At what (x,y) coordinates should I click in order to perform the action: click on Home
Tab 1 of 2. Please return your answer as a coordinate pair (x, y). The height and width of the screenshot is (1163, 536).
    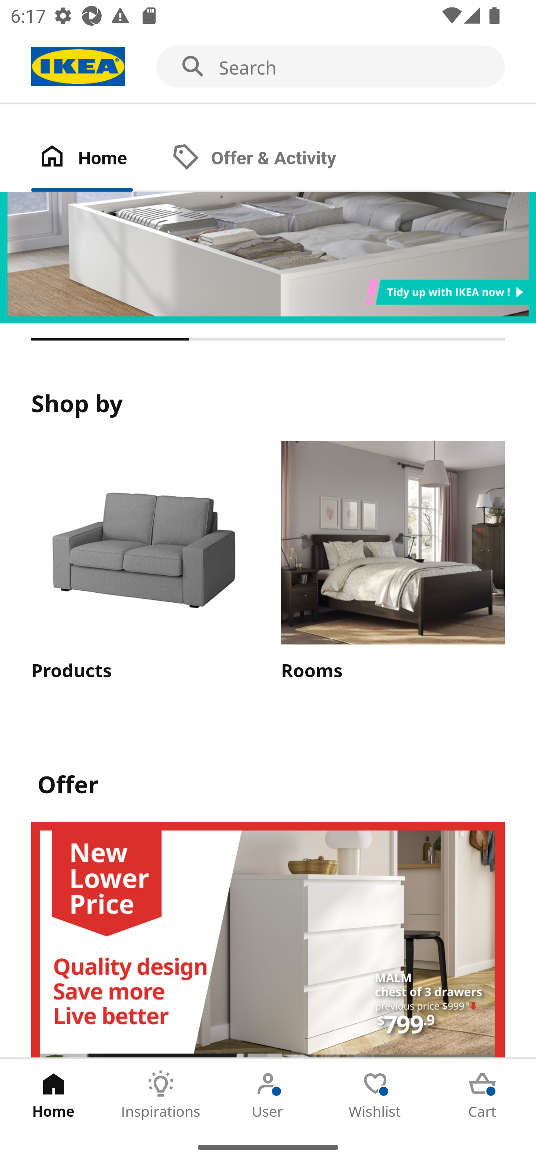
    Looking at the image, I should click on (98, 158).